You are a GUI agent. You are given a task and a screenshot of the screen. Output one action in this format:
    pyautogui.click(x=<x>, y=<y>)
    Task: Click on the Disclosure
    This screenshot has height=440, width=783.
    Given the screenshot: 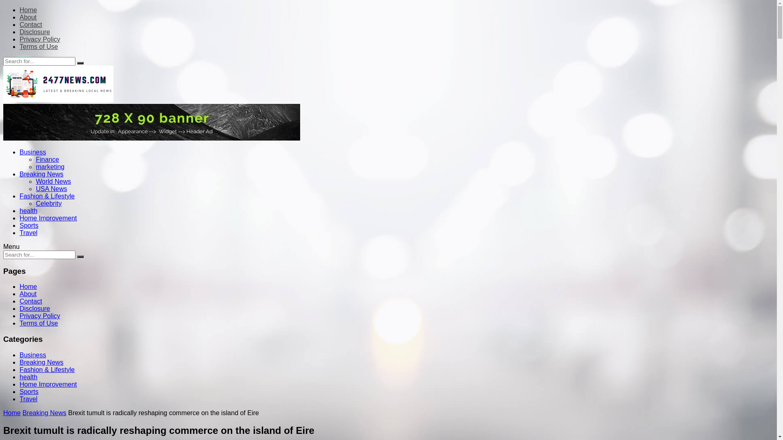 What is the action you would take?
    pyautogui.click(x=35, y=309)
    